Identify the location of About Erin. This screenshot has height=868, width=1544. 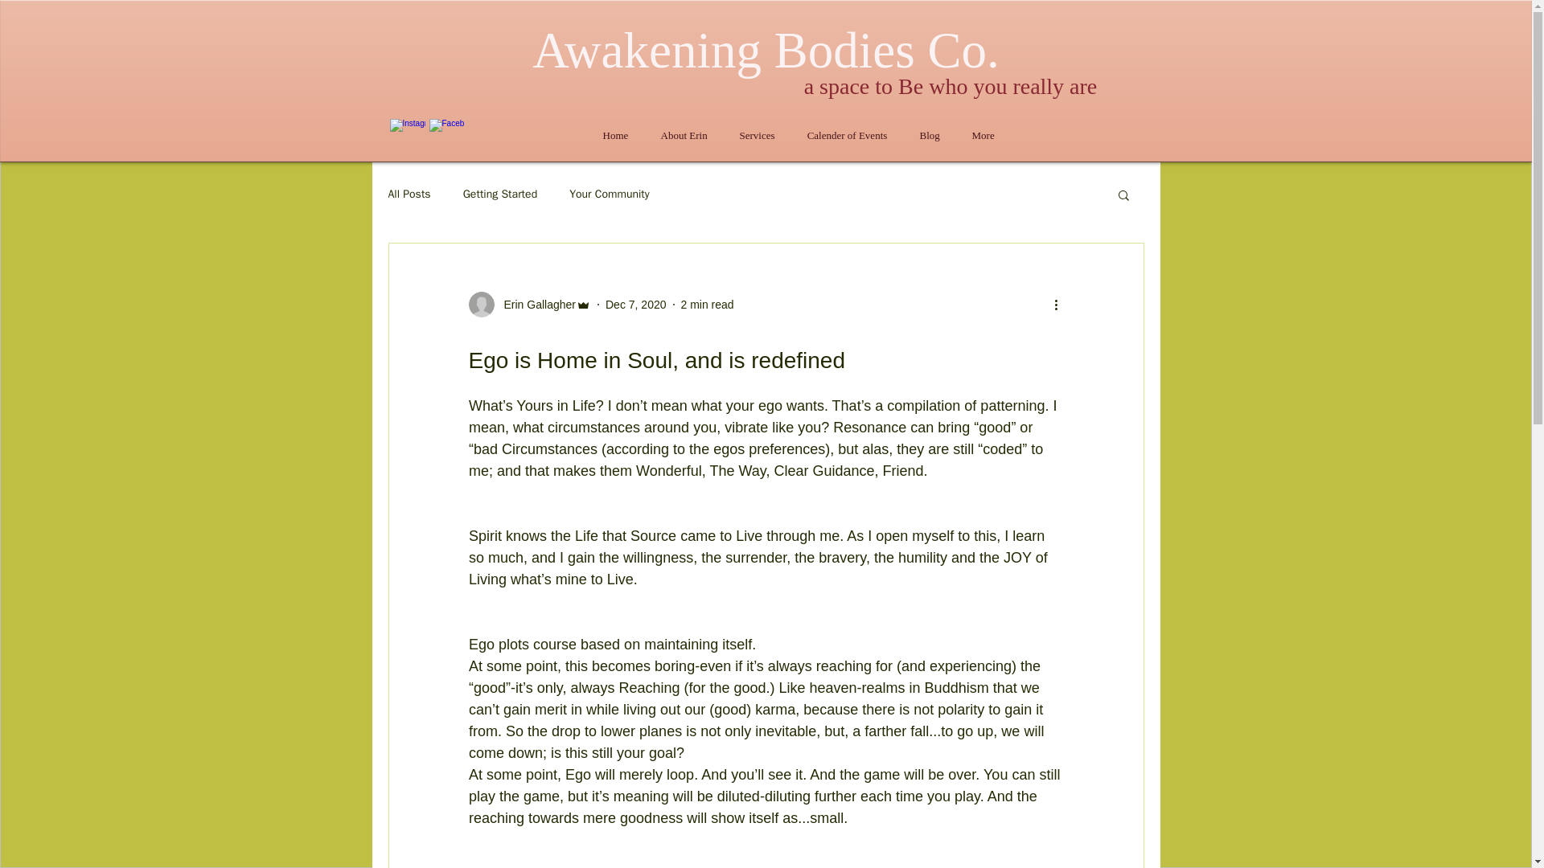
(684, 135).